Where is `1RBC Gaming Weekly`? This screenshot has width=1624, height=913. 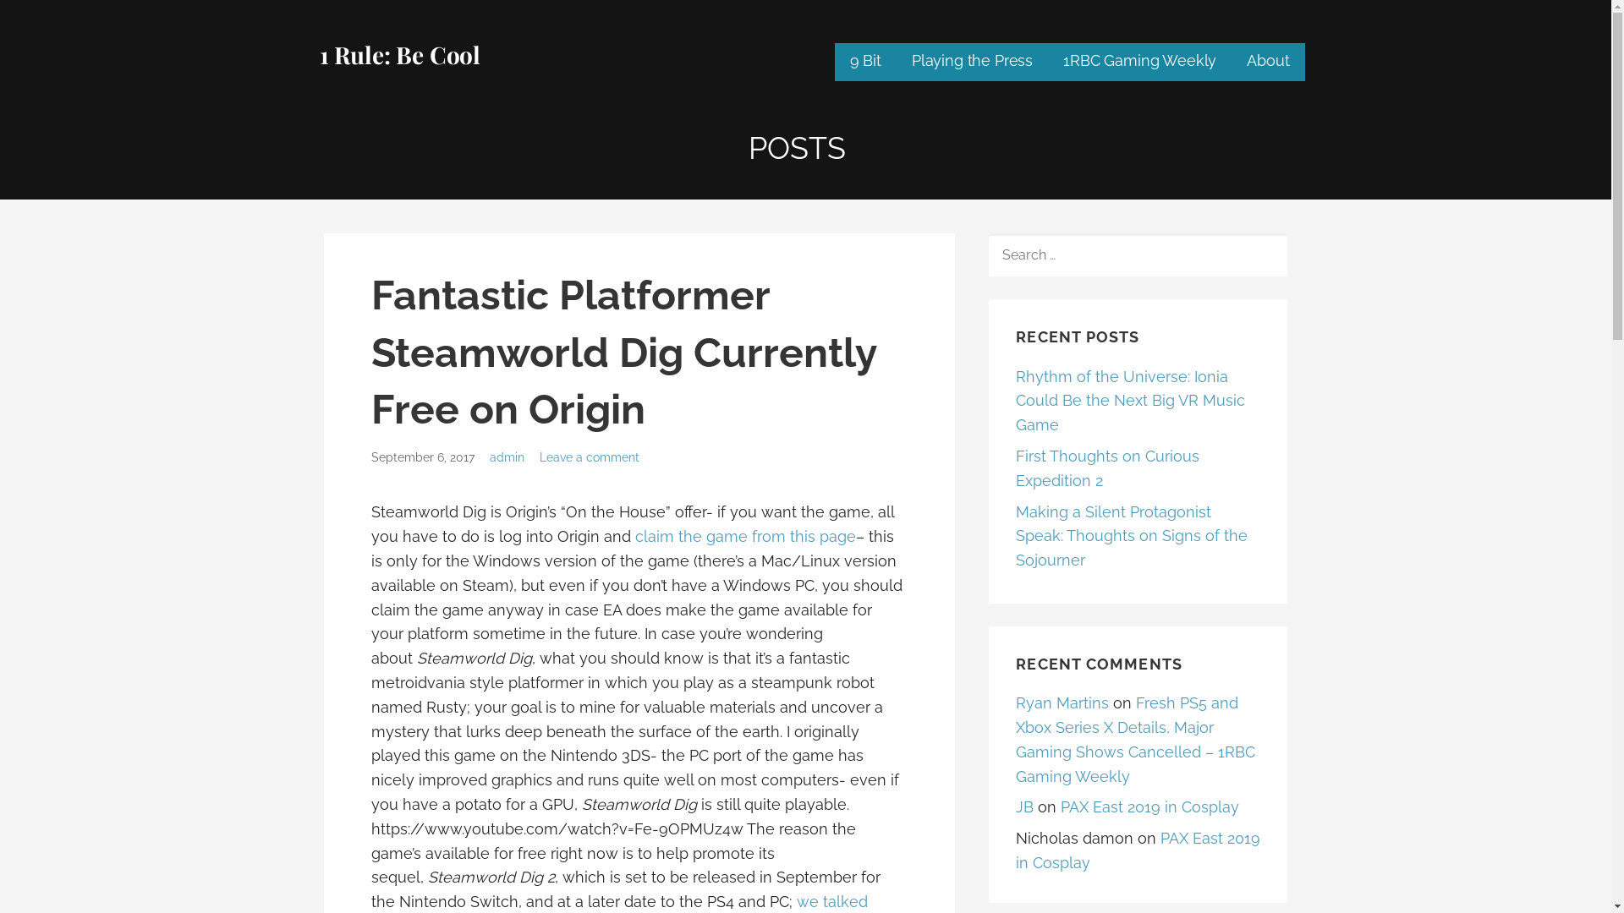
1RBC Gaming Weekly is located at coordinates (1140, 63).